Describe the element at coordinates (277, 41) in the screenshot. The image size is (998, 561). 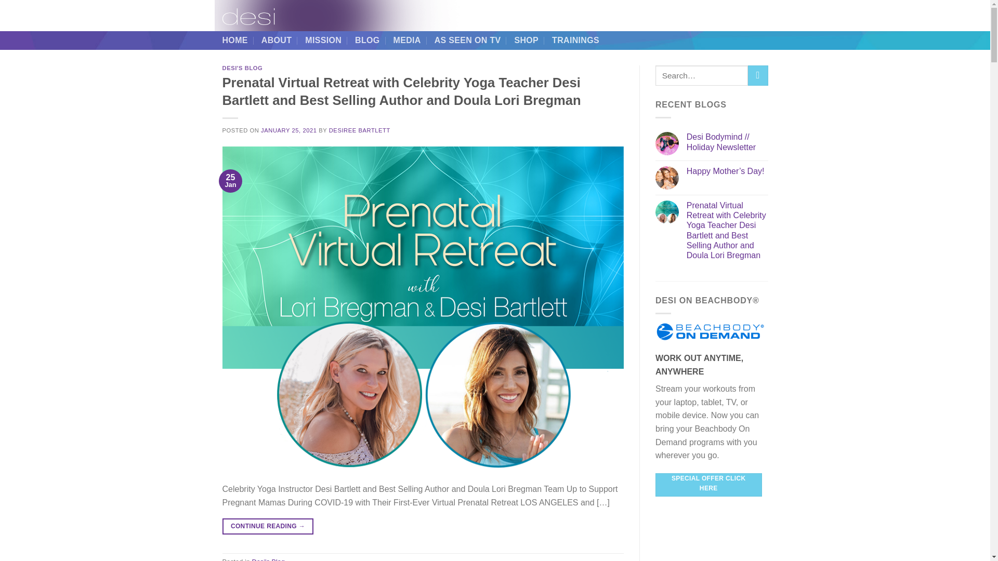
I see `ABOUT` at that location.